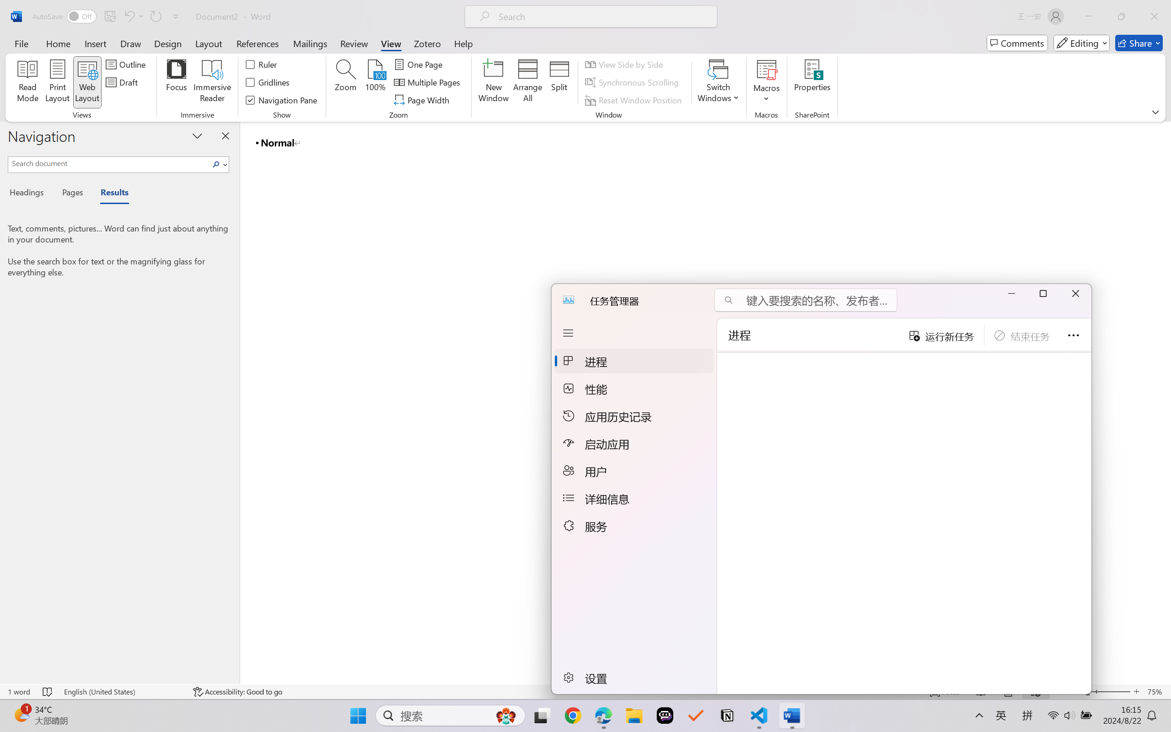  I want to click on Repeat Doc Close, so click(156, 16).